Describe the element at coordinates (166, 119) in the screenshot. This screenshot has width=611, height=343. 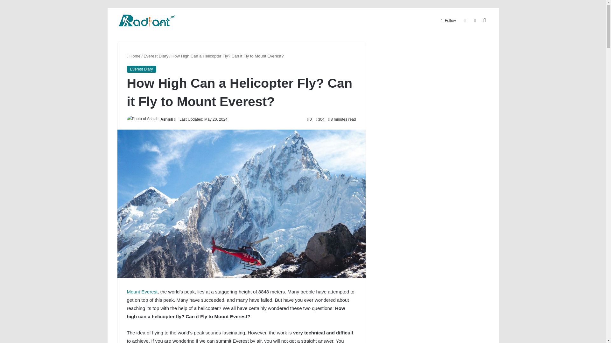
I see `Ashish` at that location.